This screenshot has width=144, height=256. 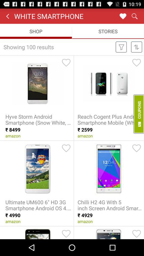 What do you see at coordinates (36, 31) in the screenshot?
I see `turn on the shop item` at bounding box center [36, 31].